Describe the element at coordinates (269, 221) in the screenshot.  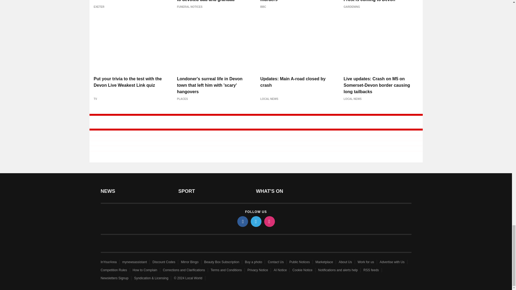
I see `instagram` at that location.